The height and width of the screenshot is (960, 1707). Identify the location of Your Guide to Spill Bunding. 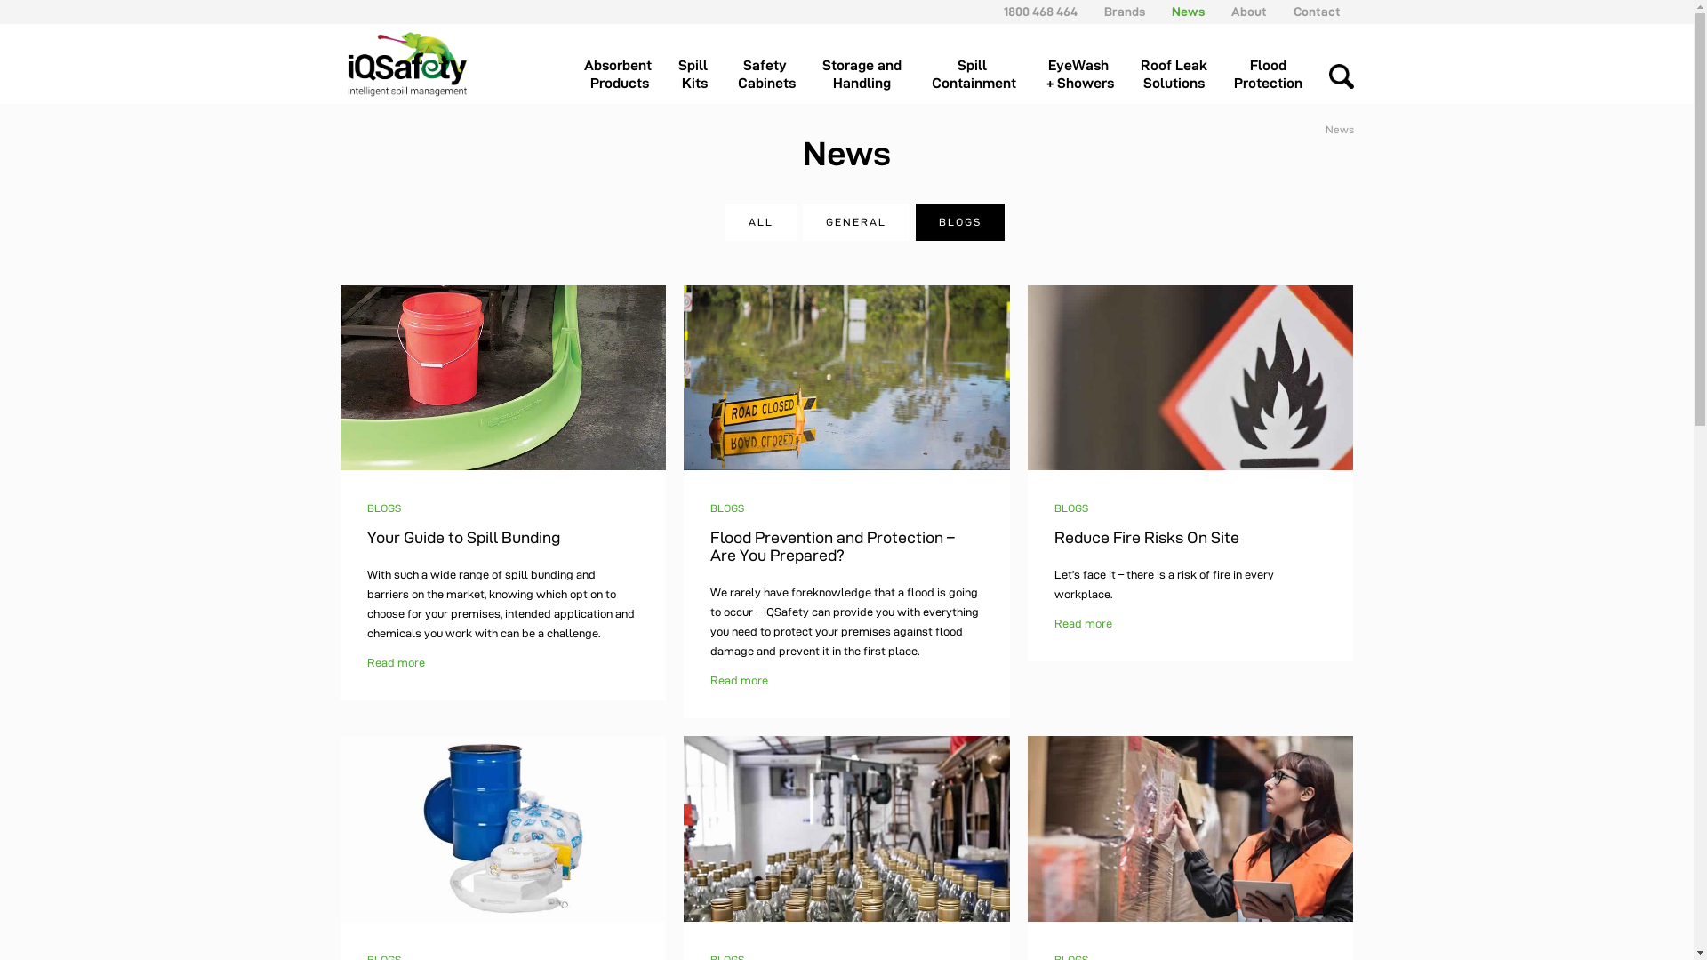
(462, 537).